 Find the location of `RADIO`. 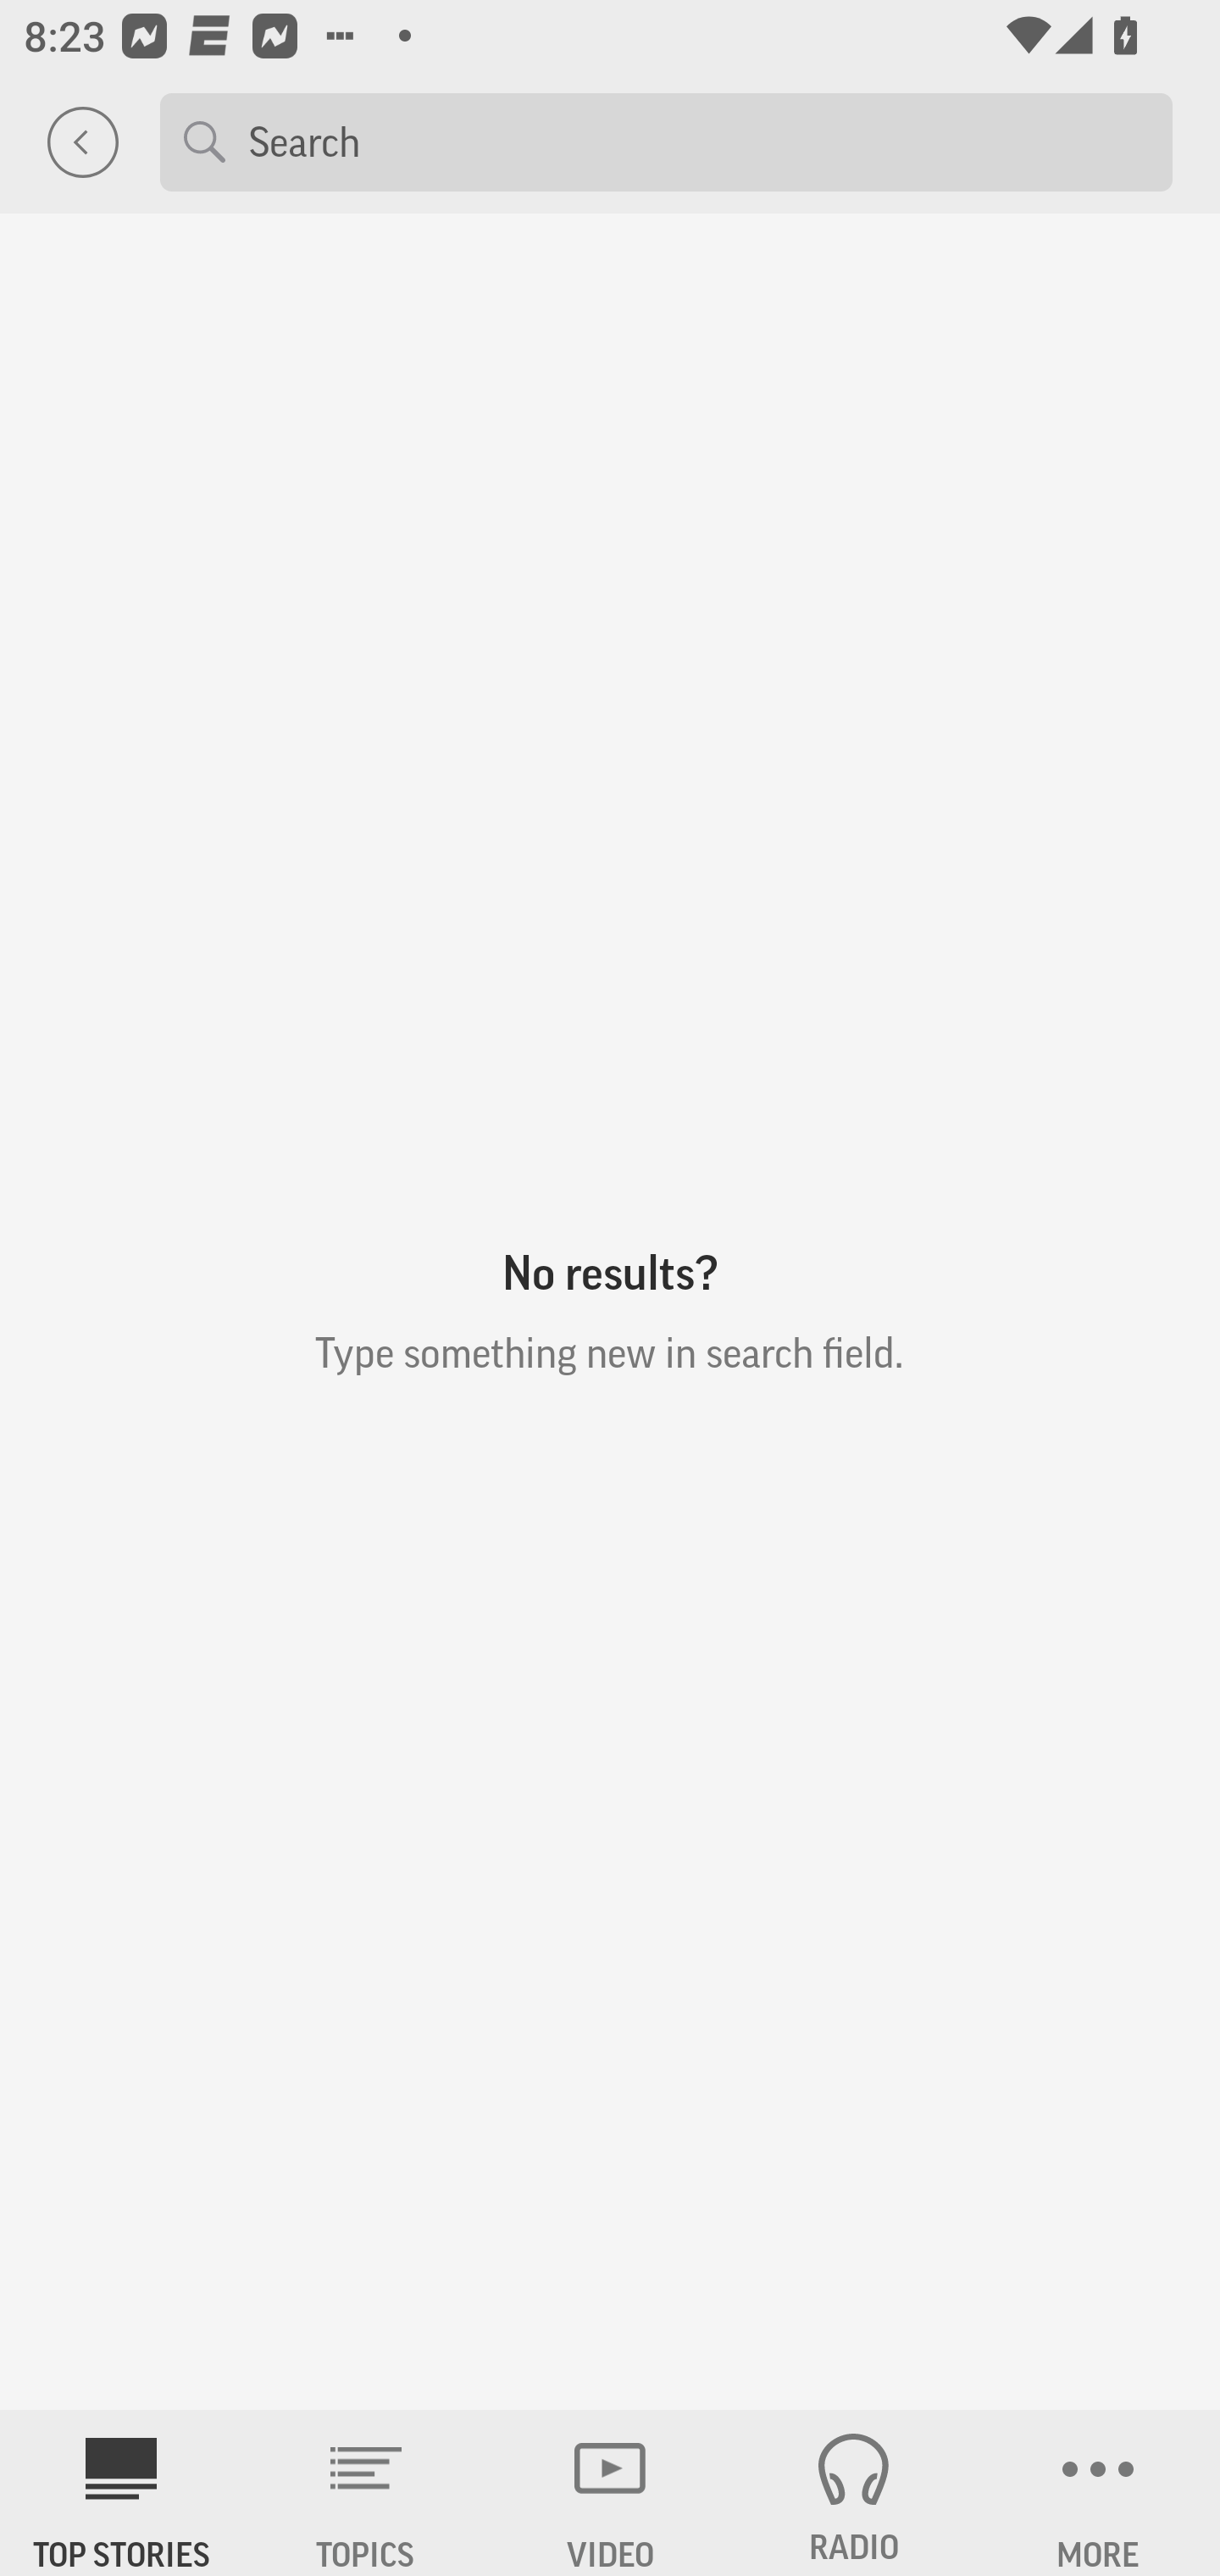

RADIO is located at coordinates (854, 2493).